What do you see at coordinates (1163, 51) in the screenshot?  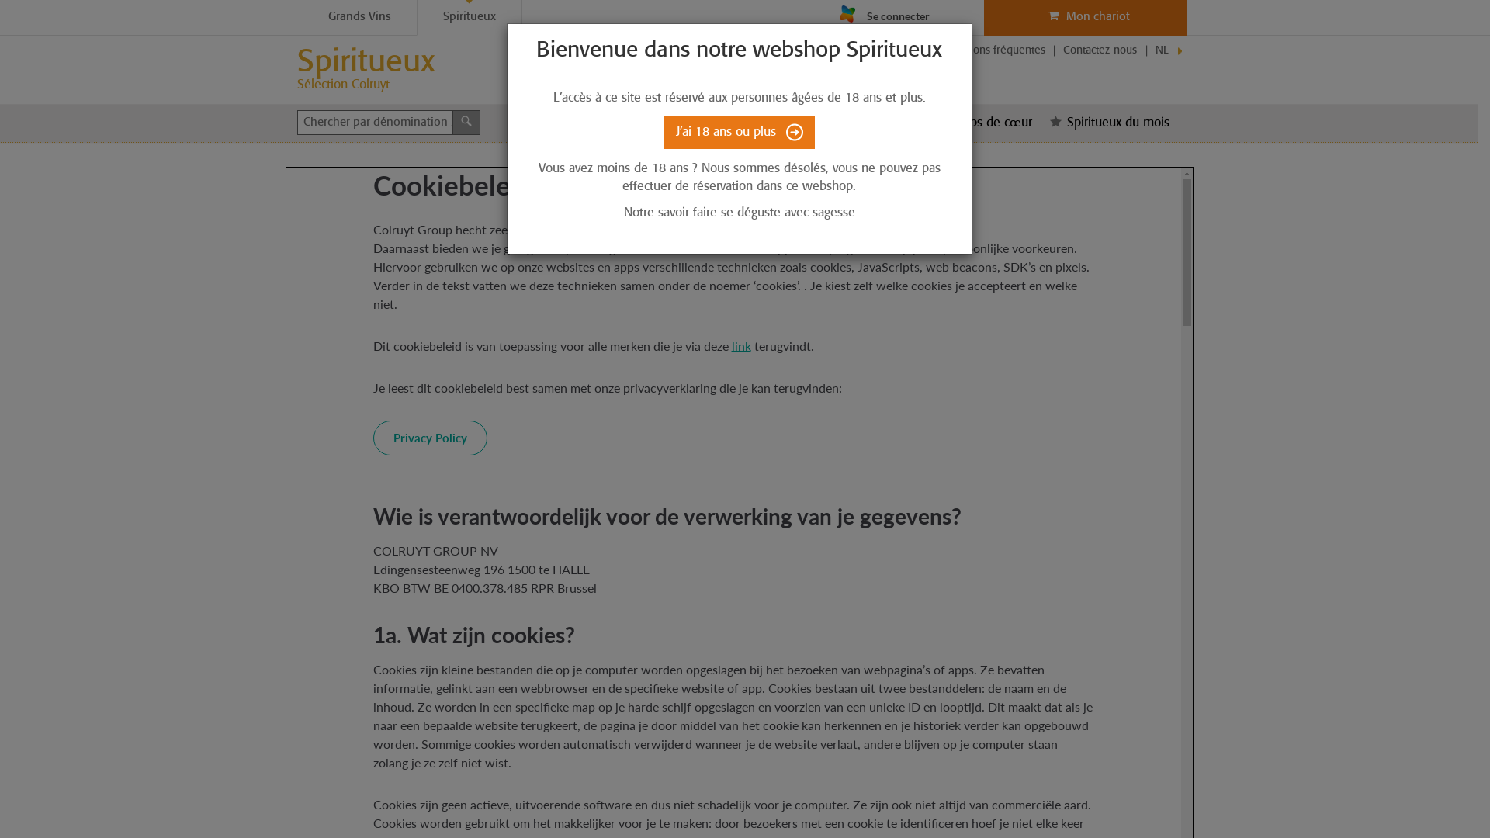 I see `NL` at bounding box center [1163, 51].